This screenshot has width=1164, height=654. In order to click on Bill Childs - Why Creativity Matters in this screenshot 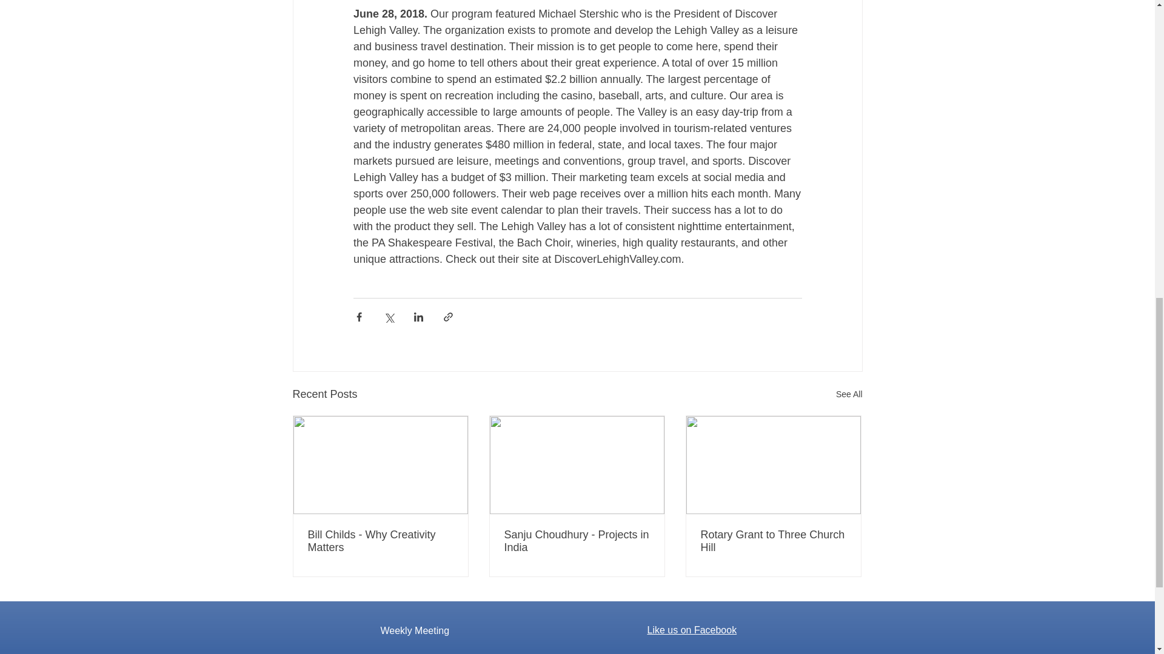, I will do `click(381, 541)`.